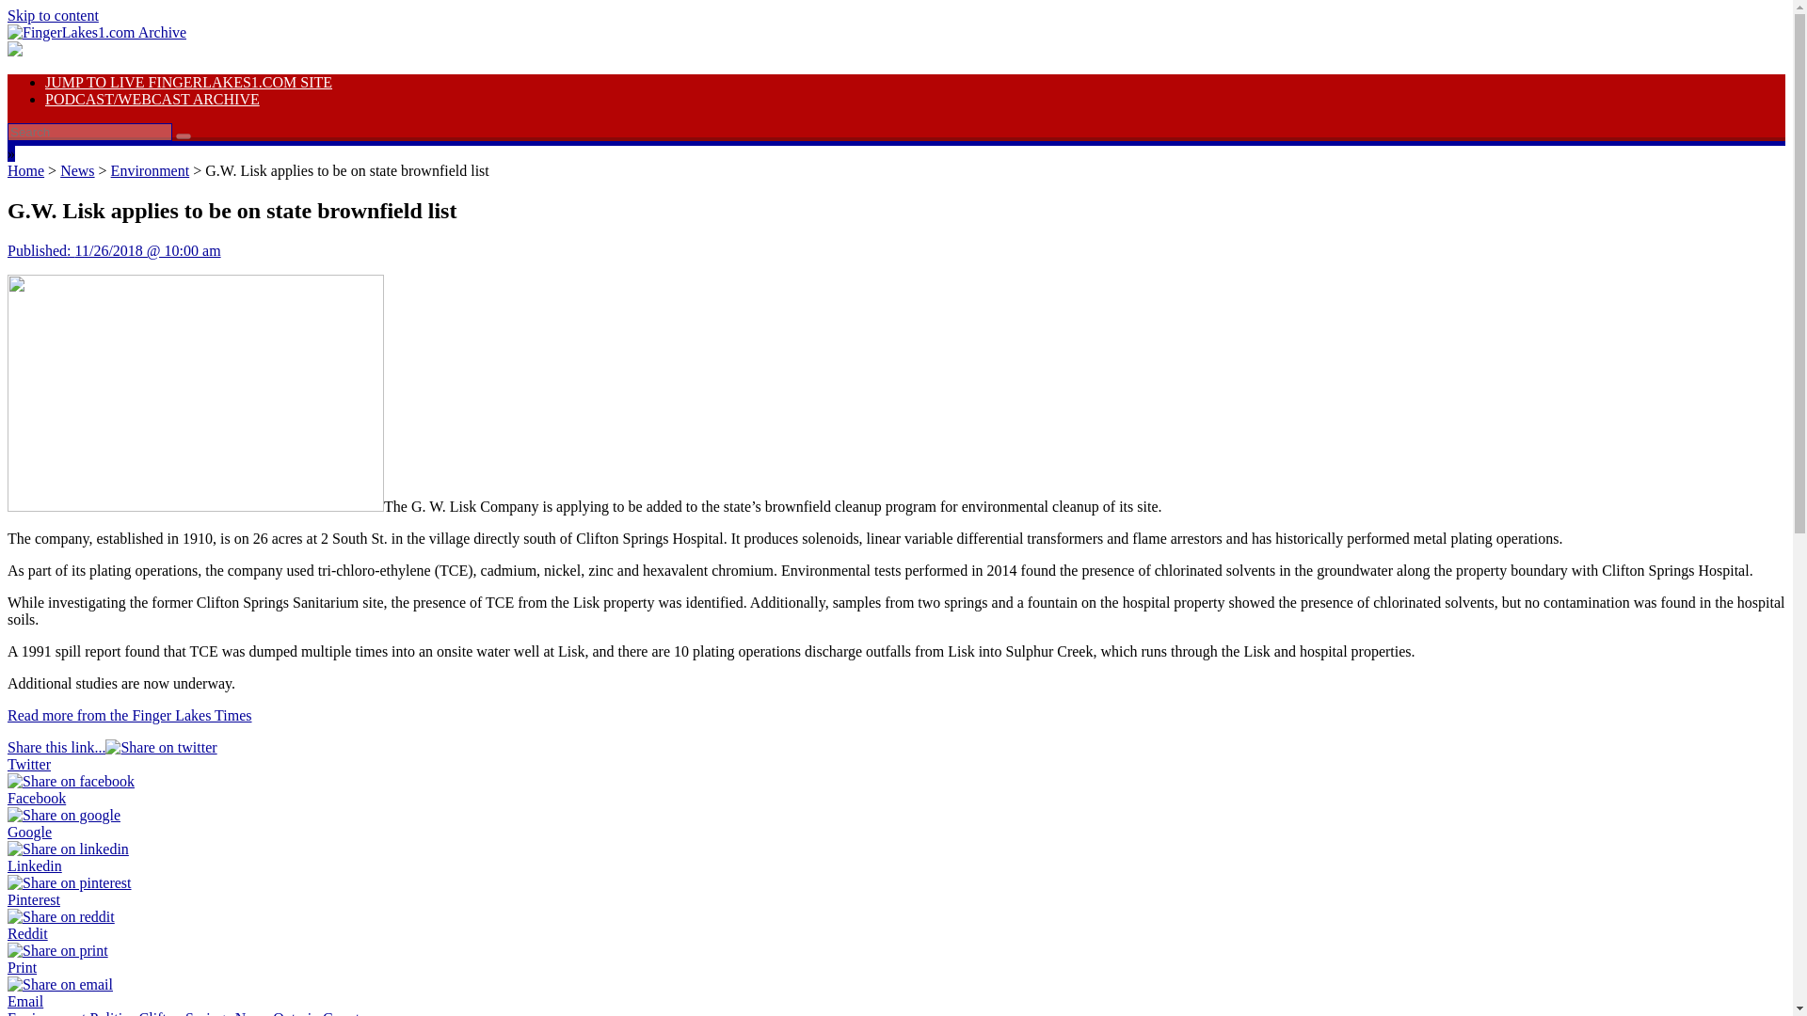  Describe the element at coordinates (68, 849) in the screenshot. I see `linkedin` at that location.